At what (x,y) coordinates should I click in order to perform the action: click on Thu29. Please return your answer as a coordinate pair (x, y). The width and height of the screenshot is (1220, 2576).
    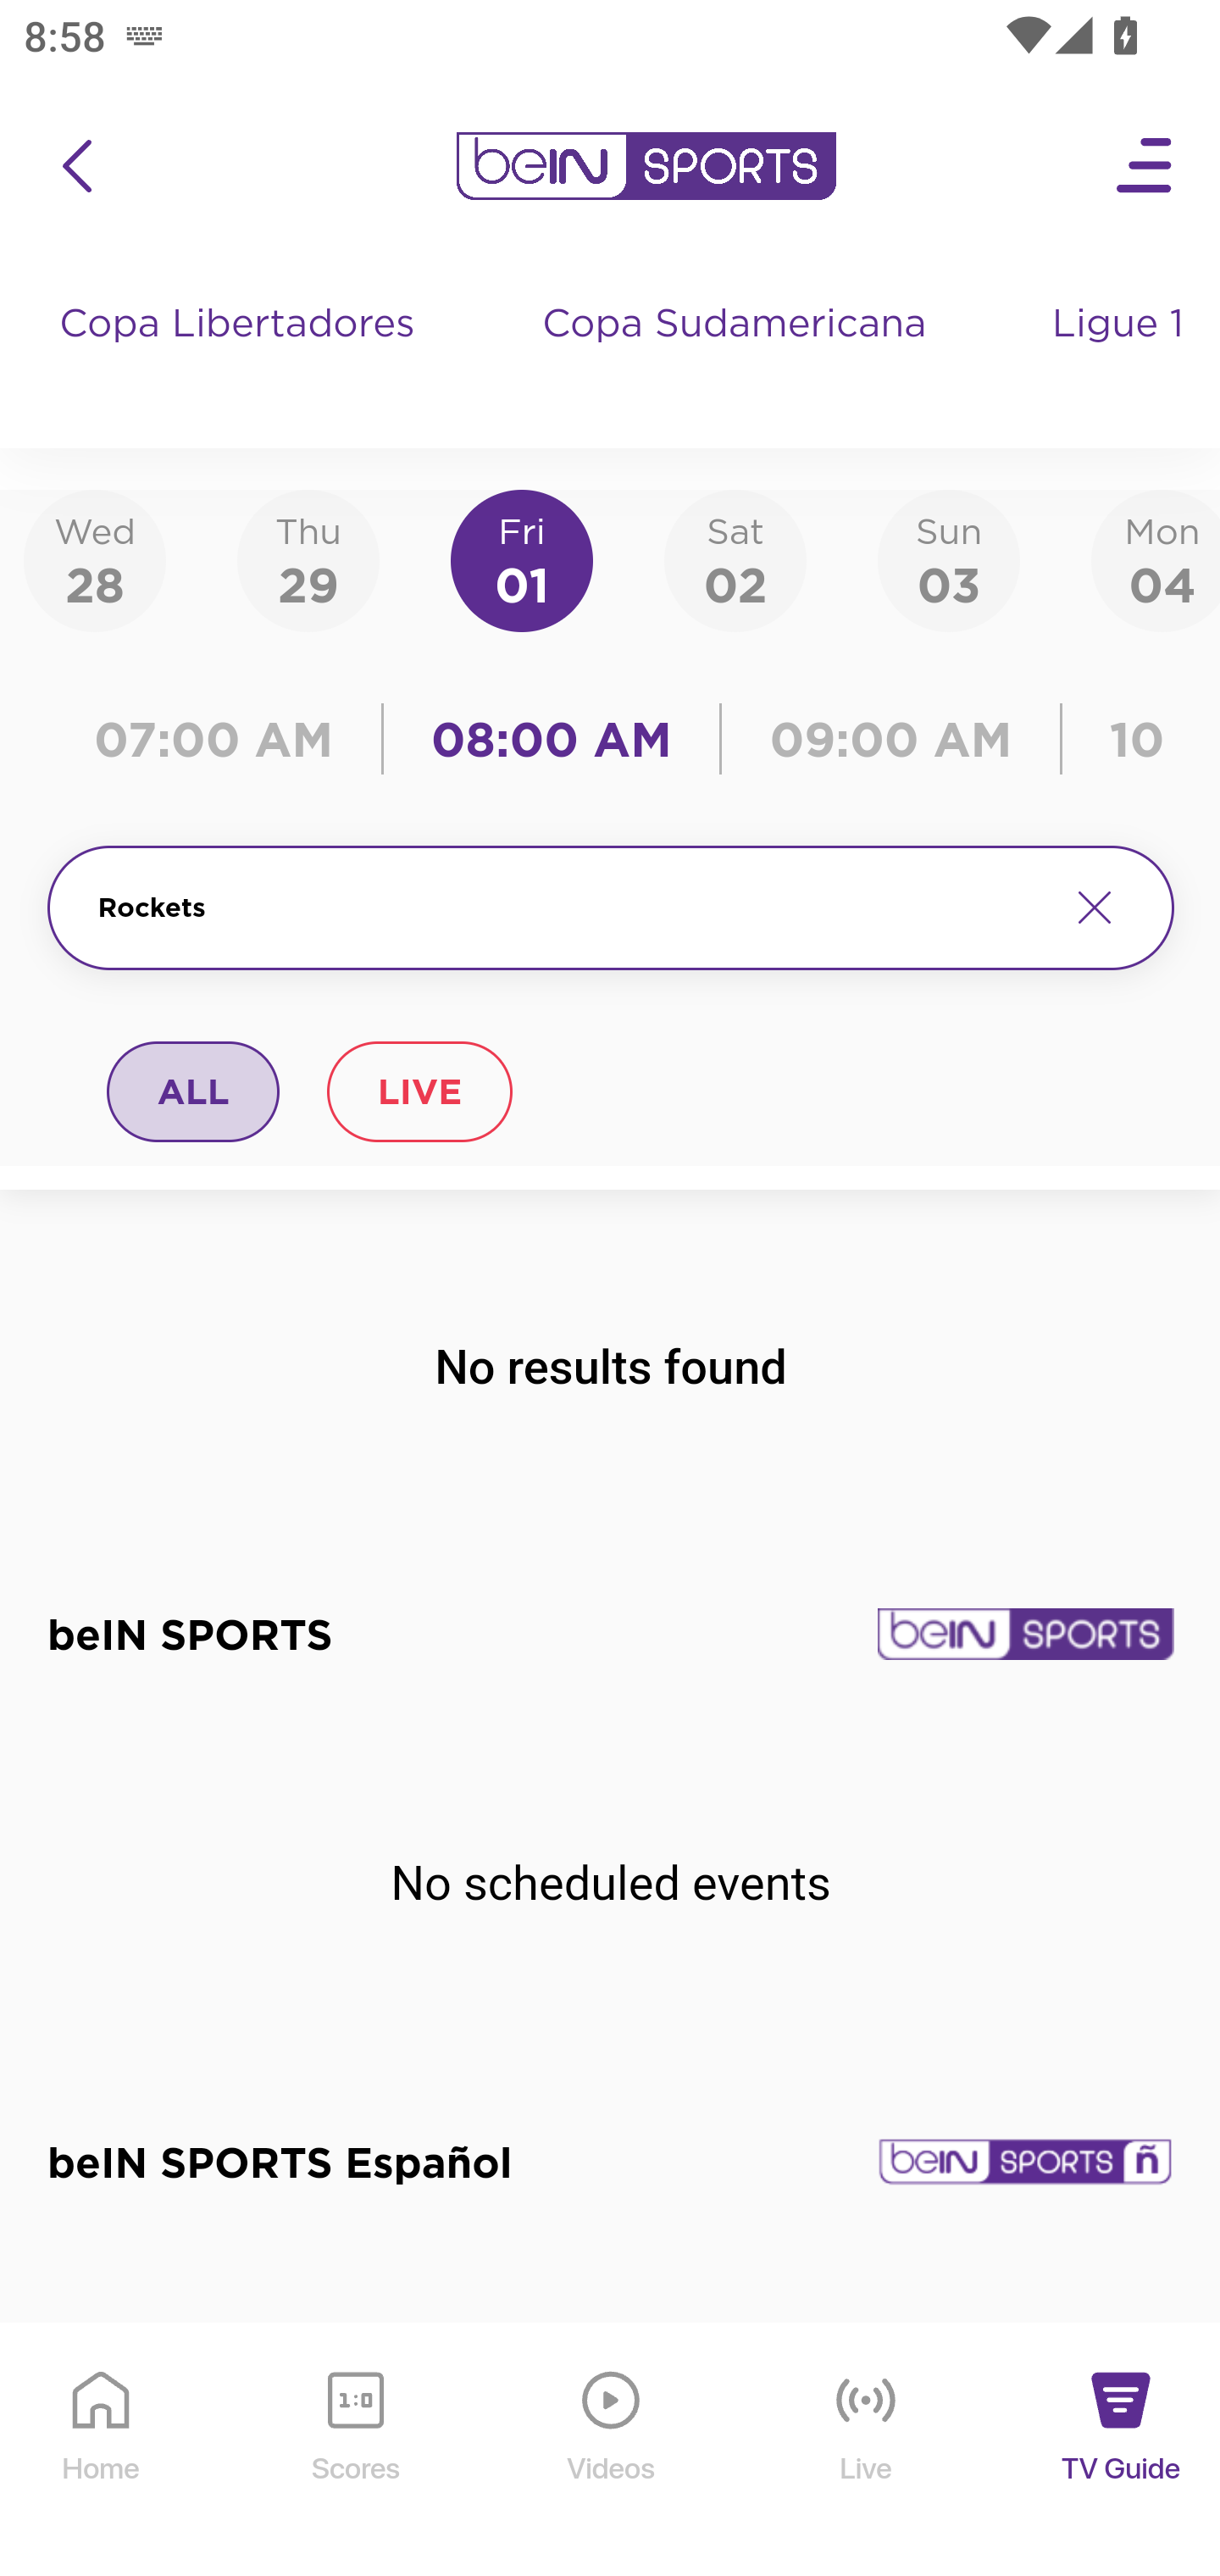
    Looking at the image, I should click on (308, 559).